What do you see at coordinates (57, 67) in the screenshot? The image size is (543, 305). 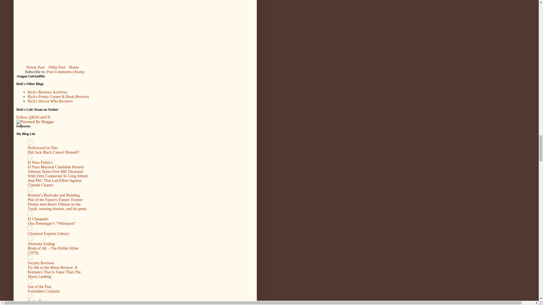 I see `Older Post` at bounding box center [57, 67].